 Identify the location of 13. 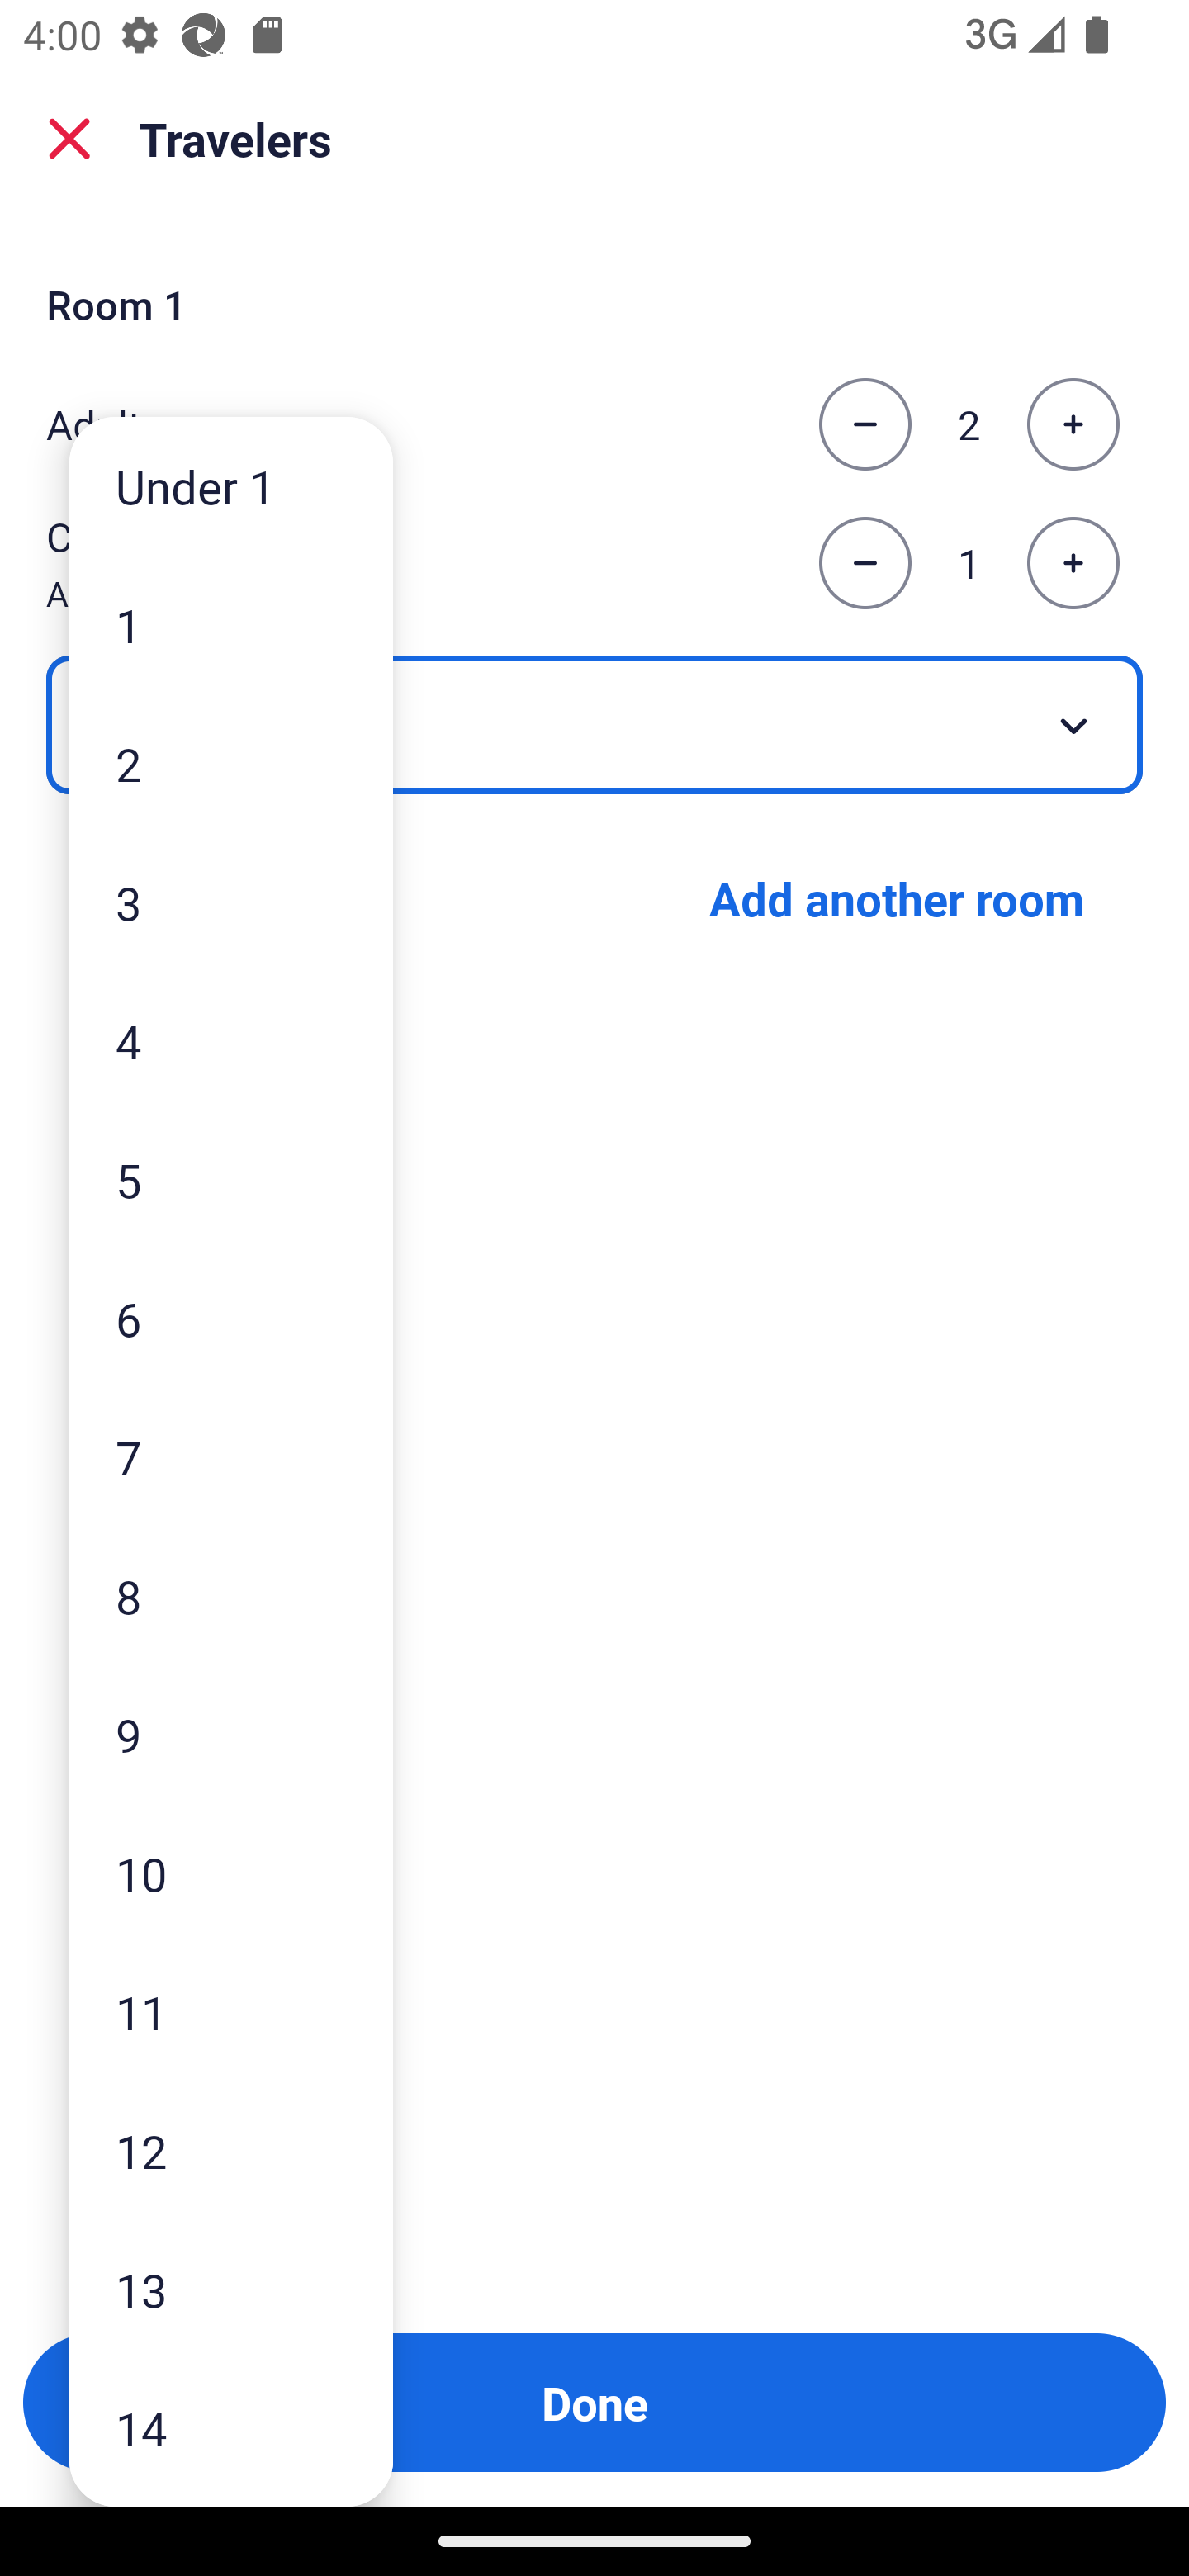
(231, 2290).